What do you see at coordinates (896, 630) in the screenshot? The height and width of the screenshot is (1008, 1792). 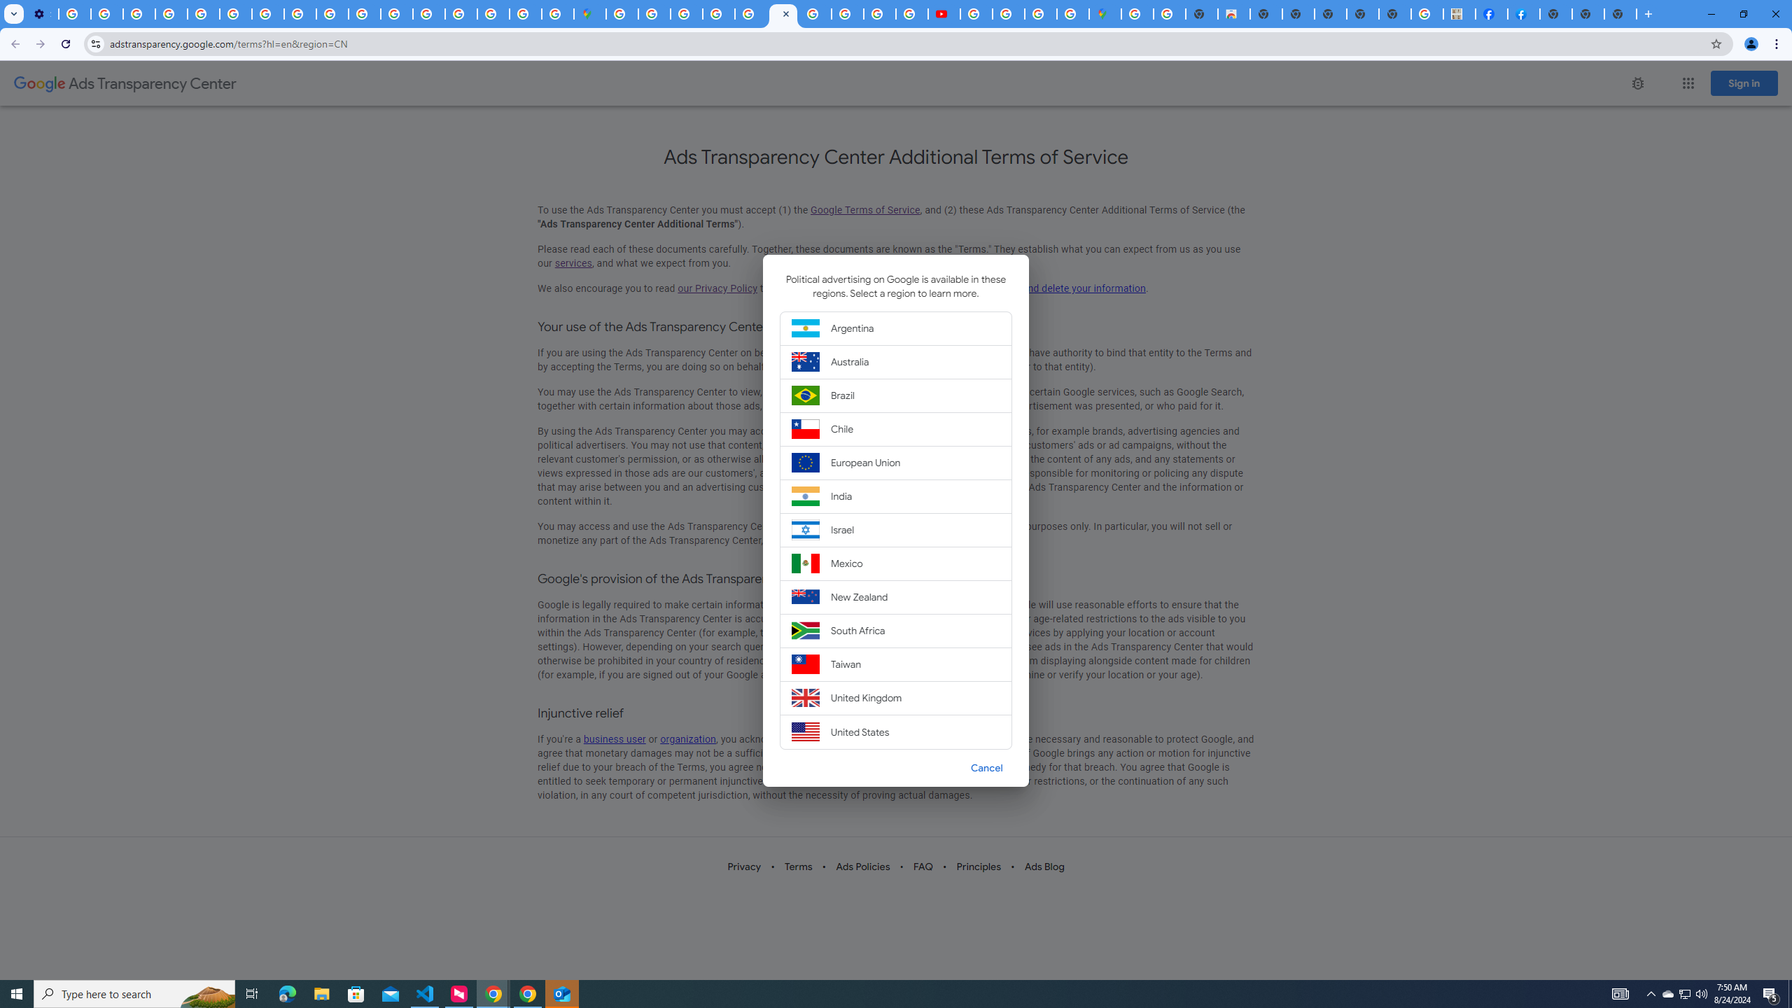 I see `South Africa` at bounding box center [896, 630].